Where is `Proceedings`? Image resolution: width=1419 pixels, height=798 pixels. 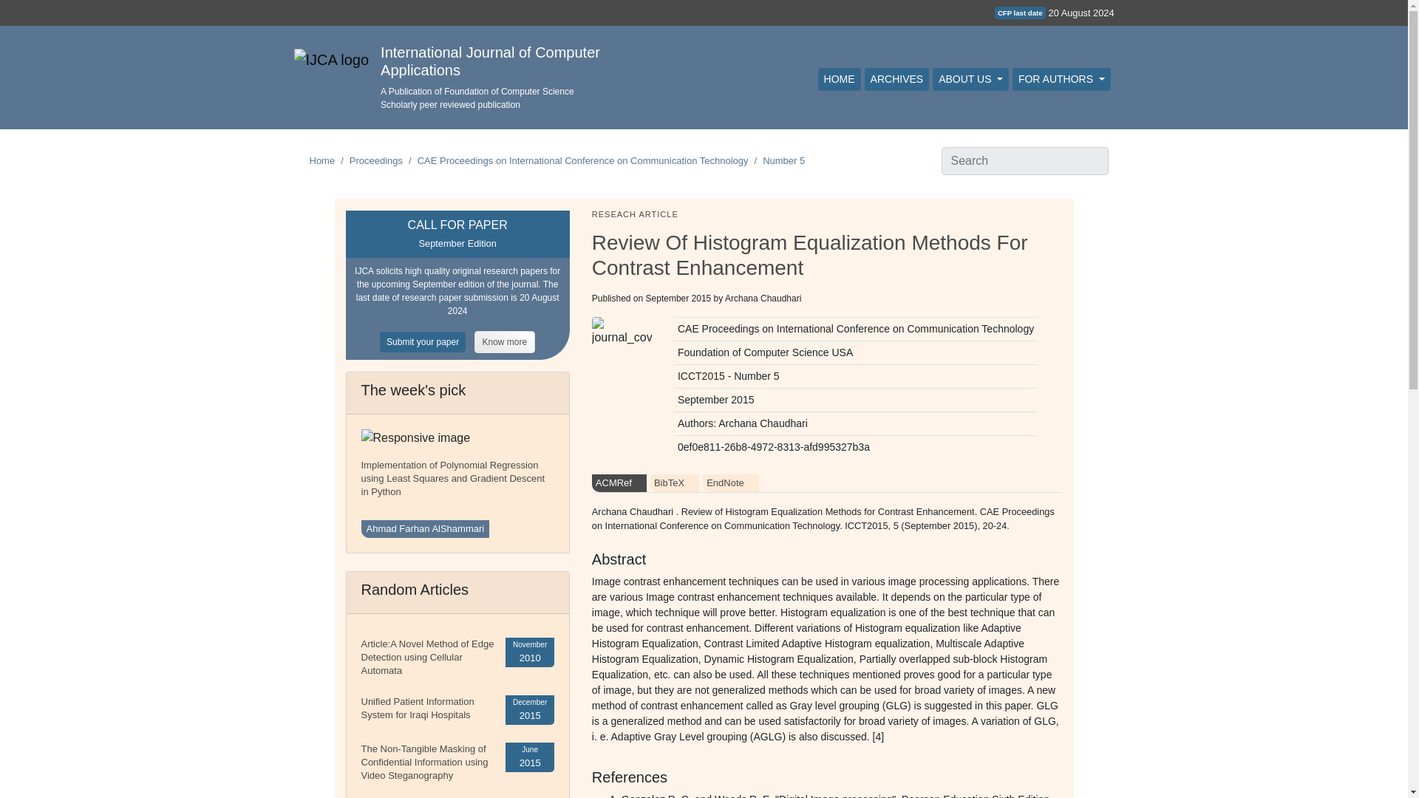 Proceedings is located at coordinates (375, 160).